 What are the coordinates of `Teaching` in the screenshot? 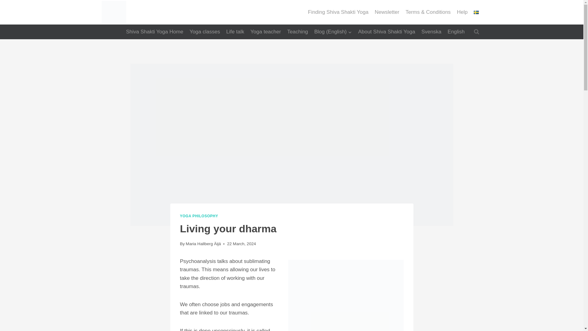 It's located at (297, 32).